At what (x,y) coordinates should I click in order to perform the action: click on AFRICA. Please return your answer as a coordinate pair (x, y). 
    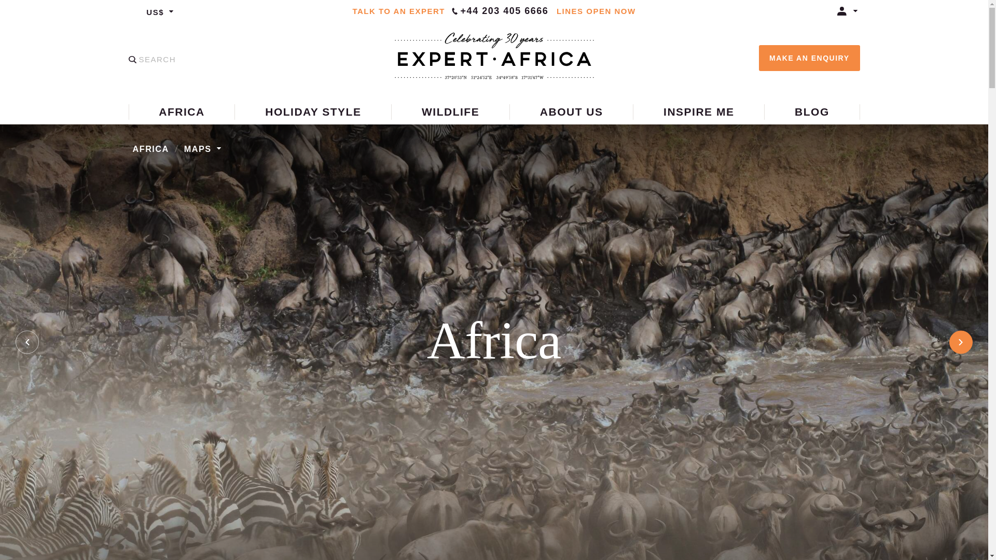
    Looking at the image, I should click on (182, 111).